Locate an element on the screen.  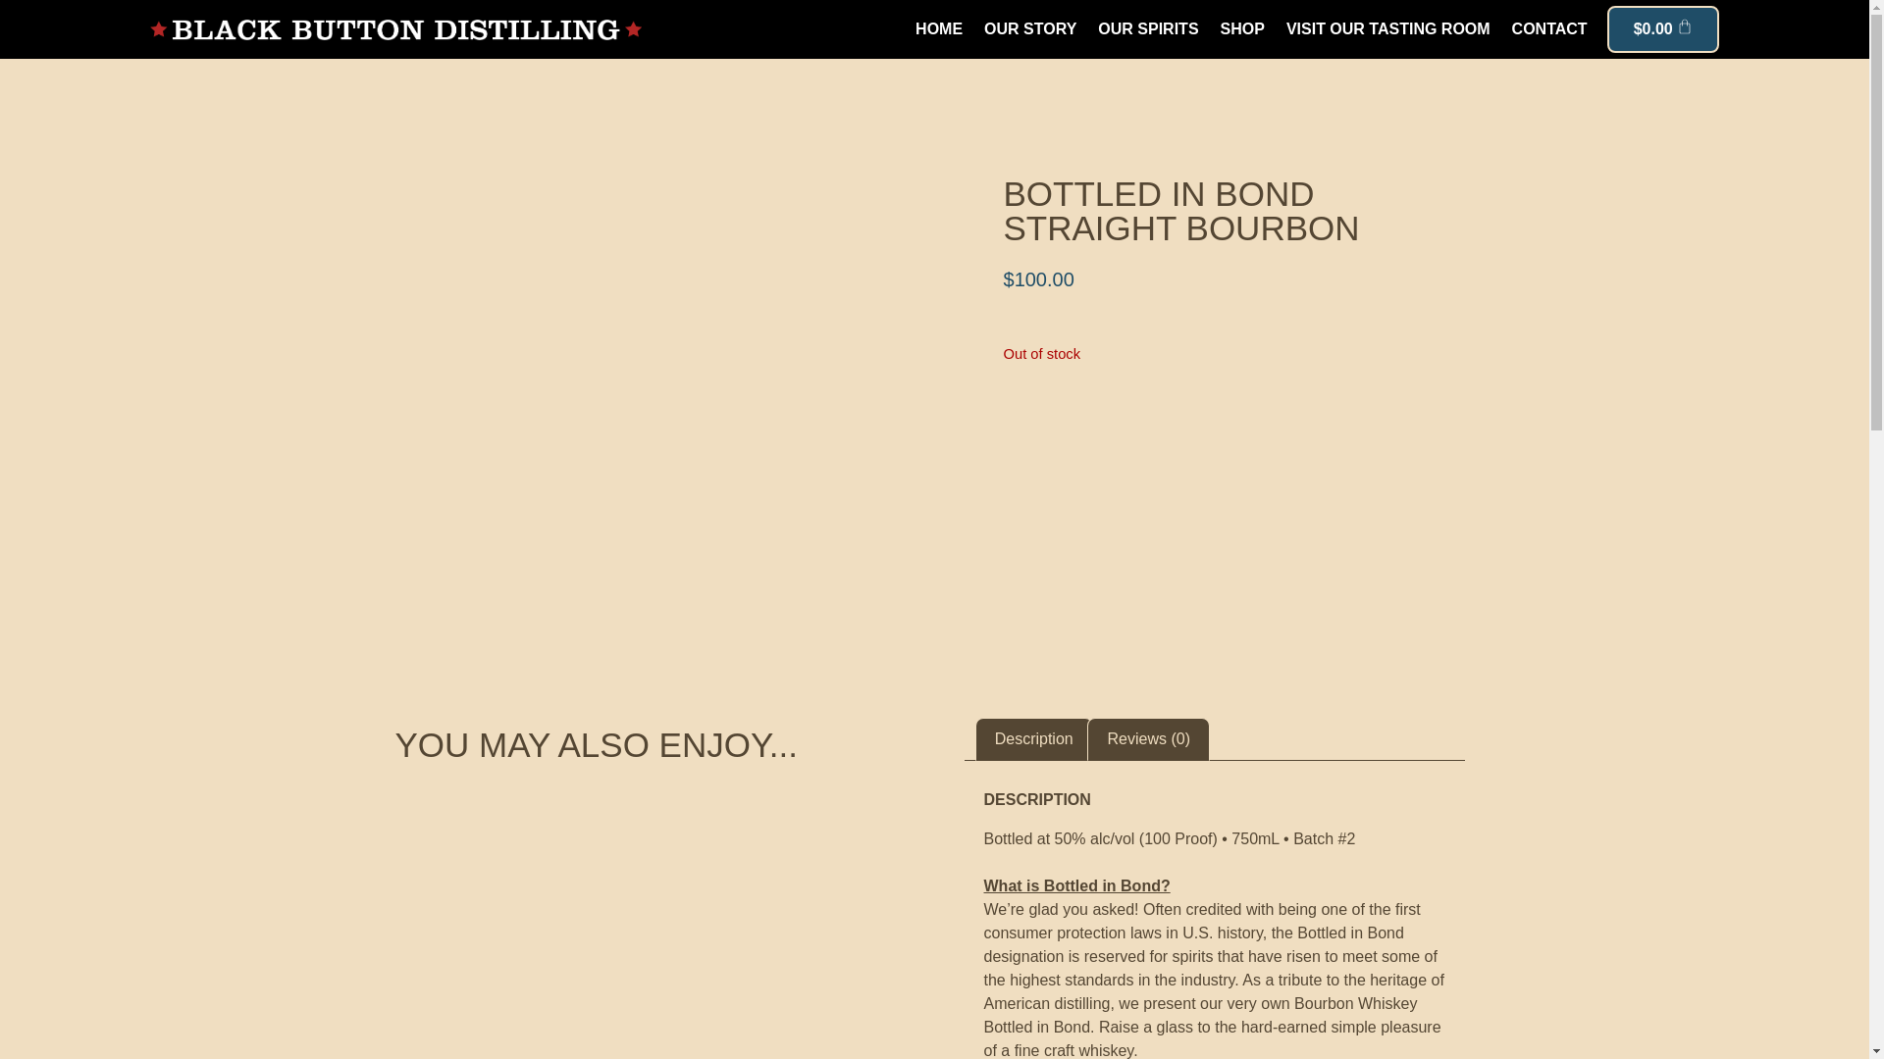
HOME is located at coordinates (938, 29).